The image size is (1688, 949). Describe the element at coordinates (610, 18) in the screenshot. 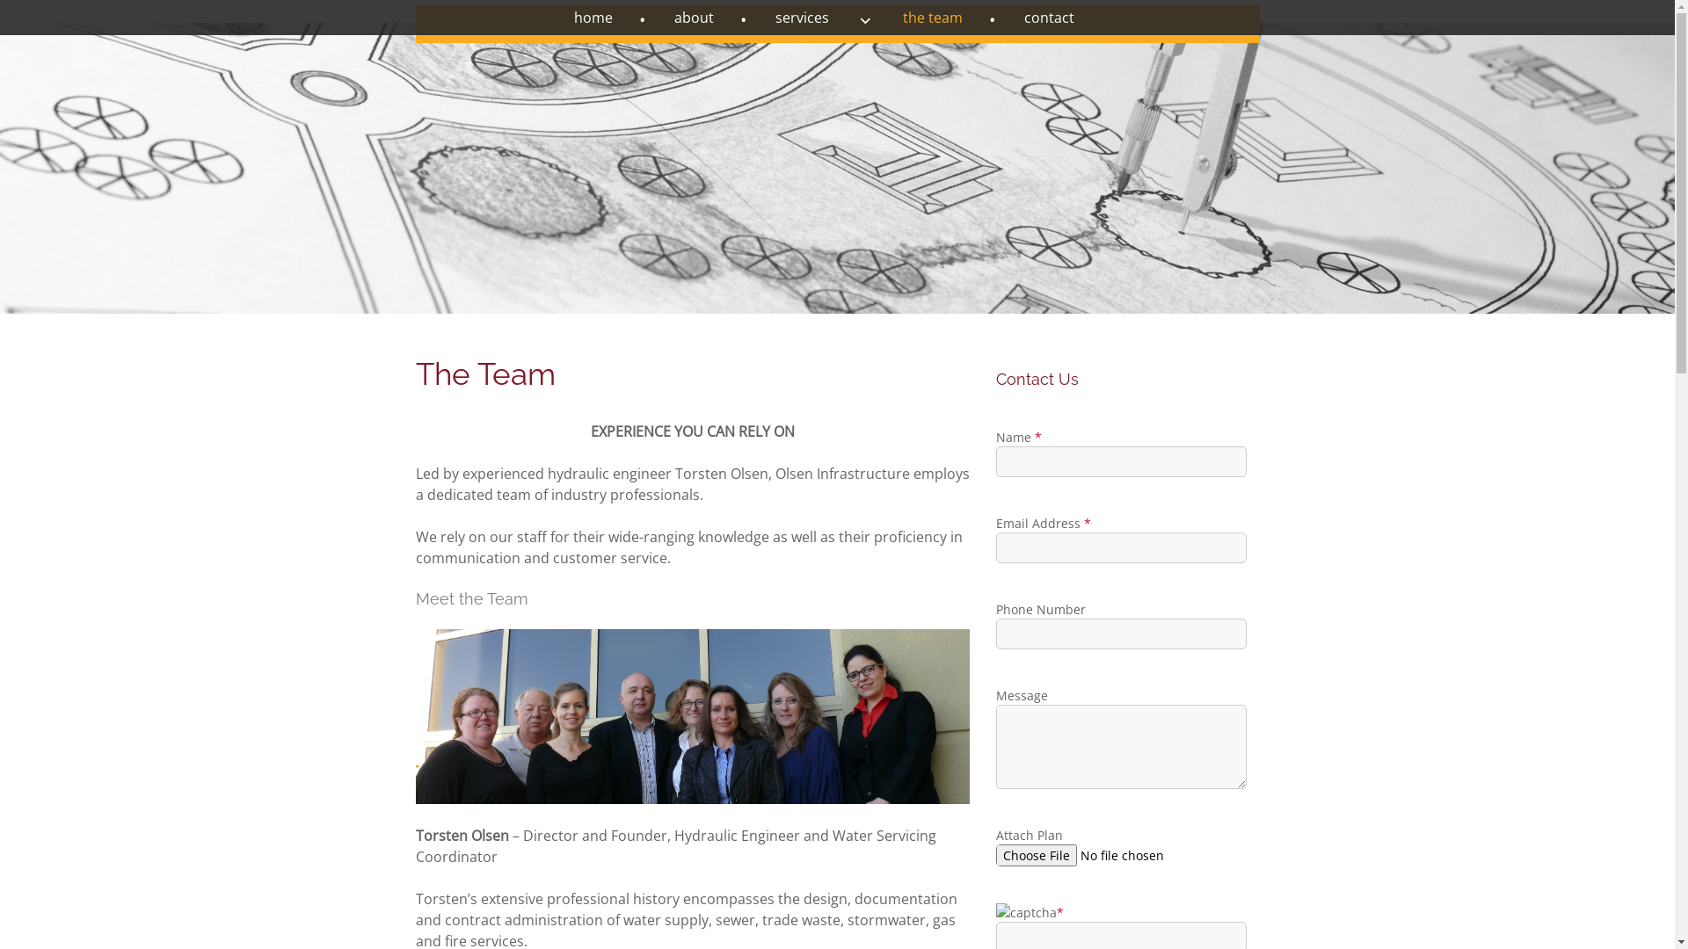

I see `home` at that location.